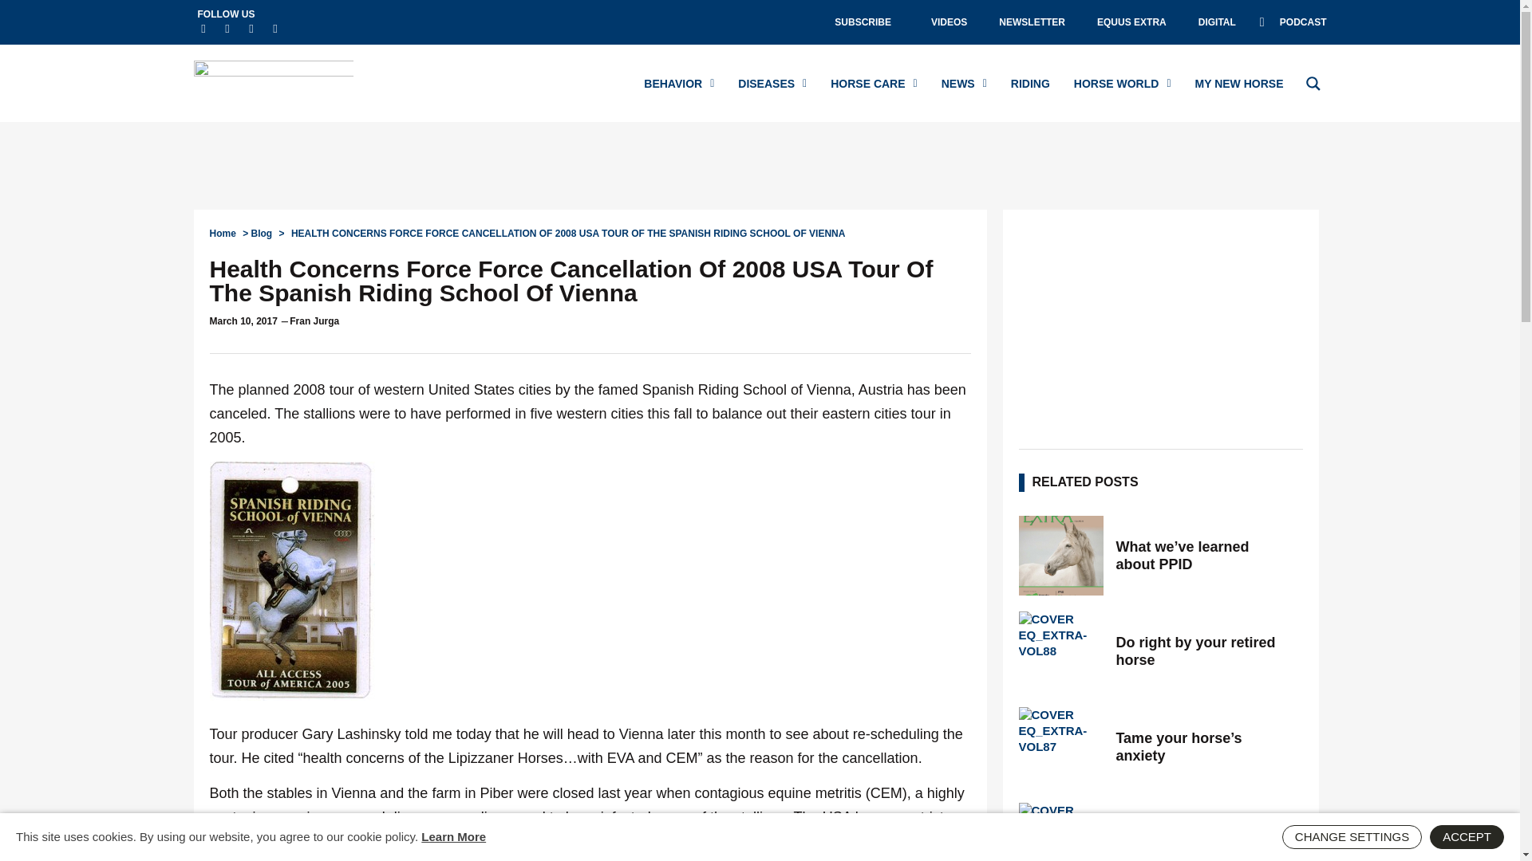 Image resolution: width=1532 pixels, height=861 pixels. What do you see at coordinates (1160, 325) in the screenshot?
I see `3rd party ad content` at bounding box center [1160, 325].